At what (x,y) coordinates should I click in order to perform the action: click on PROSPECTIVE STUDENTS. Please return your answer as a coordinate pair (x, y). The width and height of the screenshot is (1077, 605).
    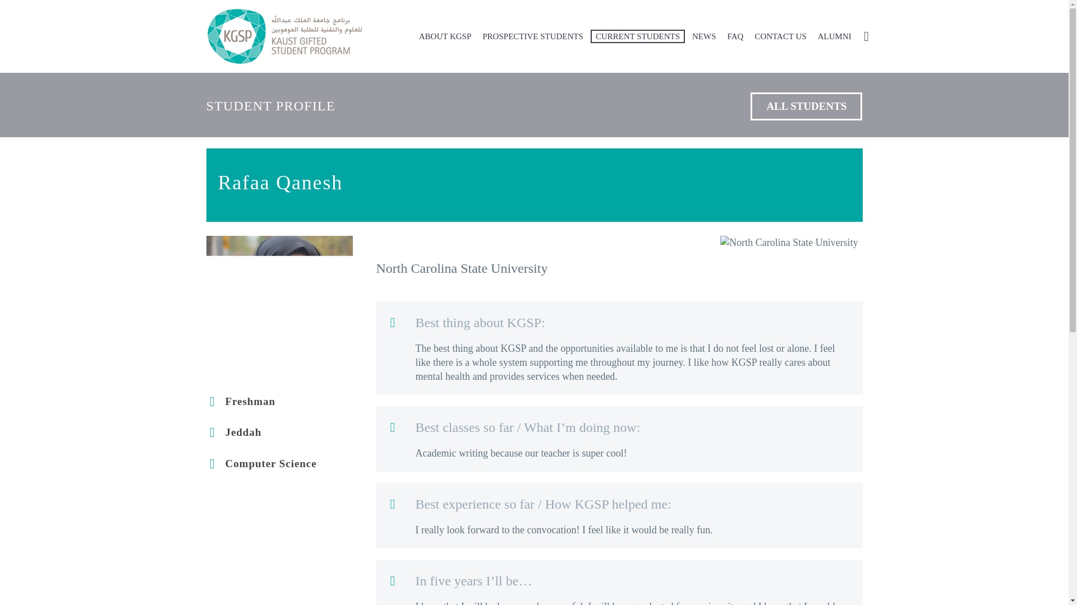
    Looking at the image, I should click on (532, 36).